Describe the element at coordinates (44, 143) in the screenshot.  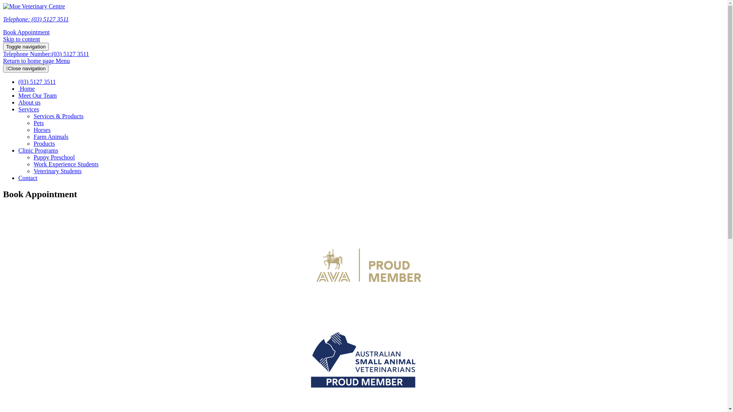
I see `Products` at that location.